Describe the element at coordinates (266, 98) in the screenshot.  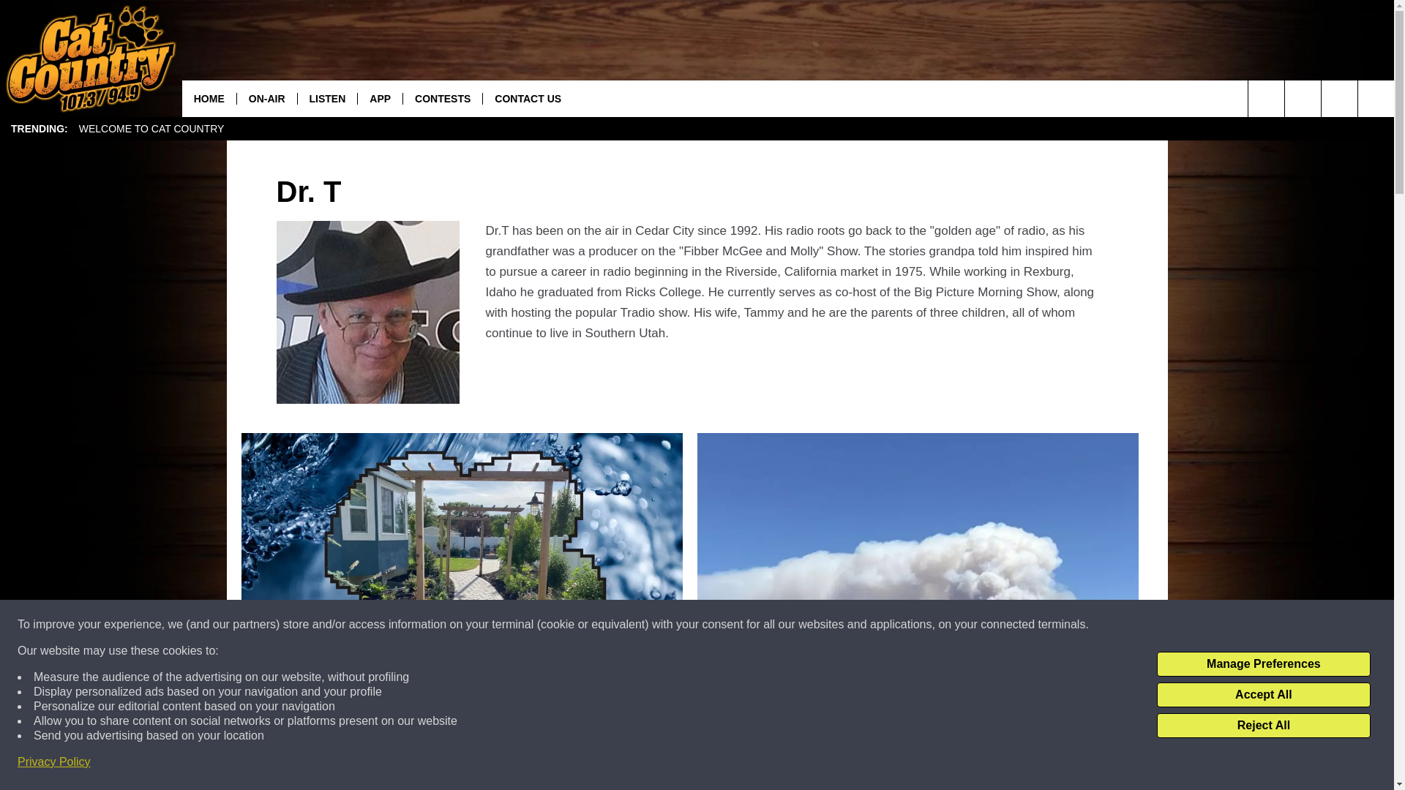
I see `ON-AIR` at that location.